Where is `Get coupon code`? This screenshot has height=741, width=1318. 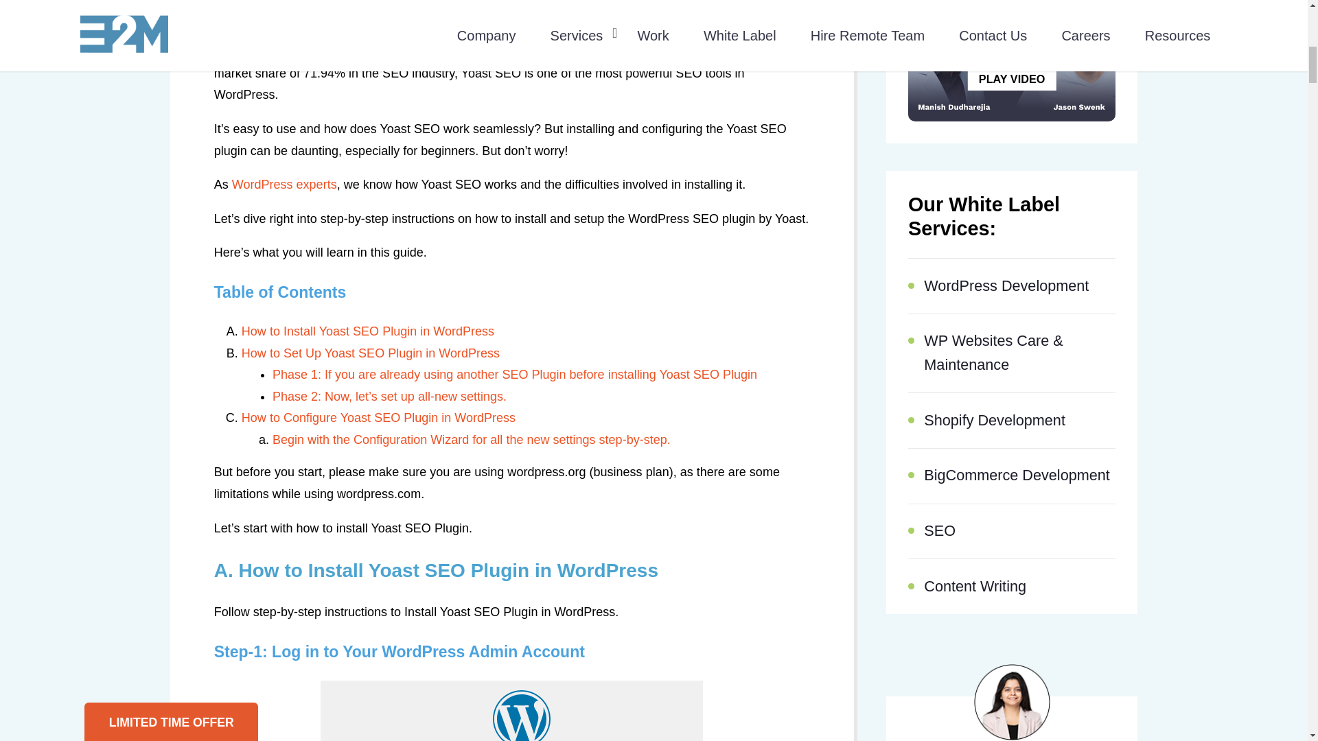
Get coupon code is located at coordinates (137, 296).